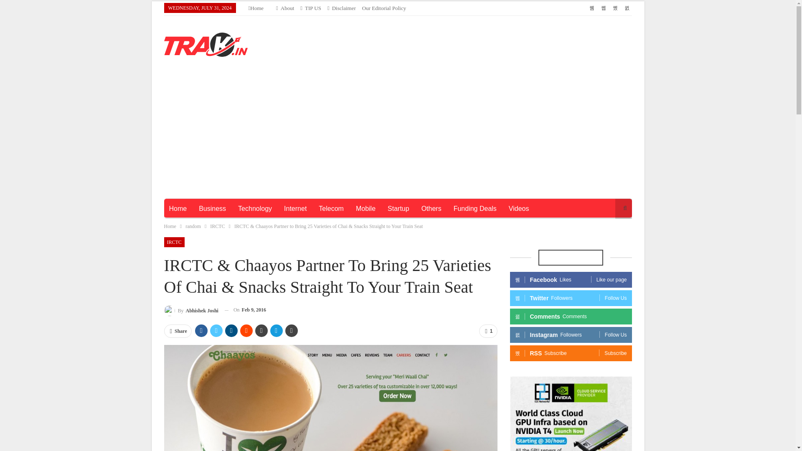 This screenshot has width=802, height=451. I want to click on 1, so click(488, 205).